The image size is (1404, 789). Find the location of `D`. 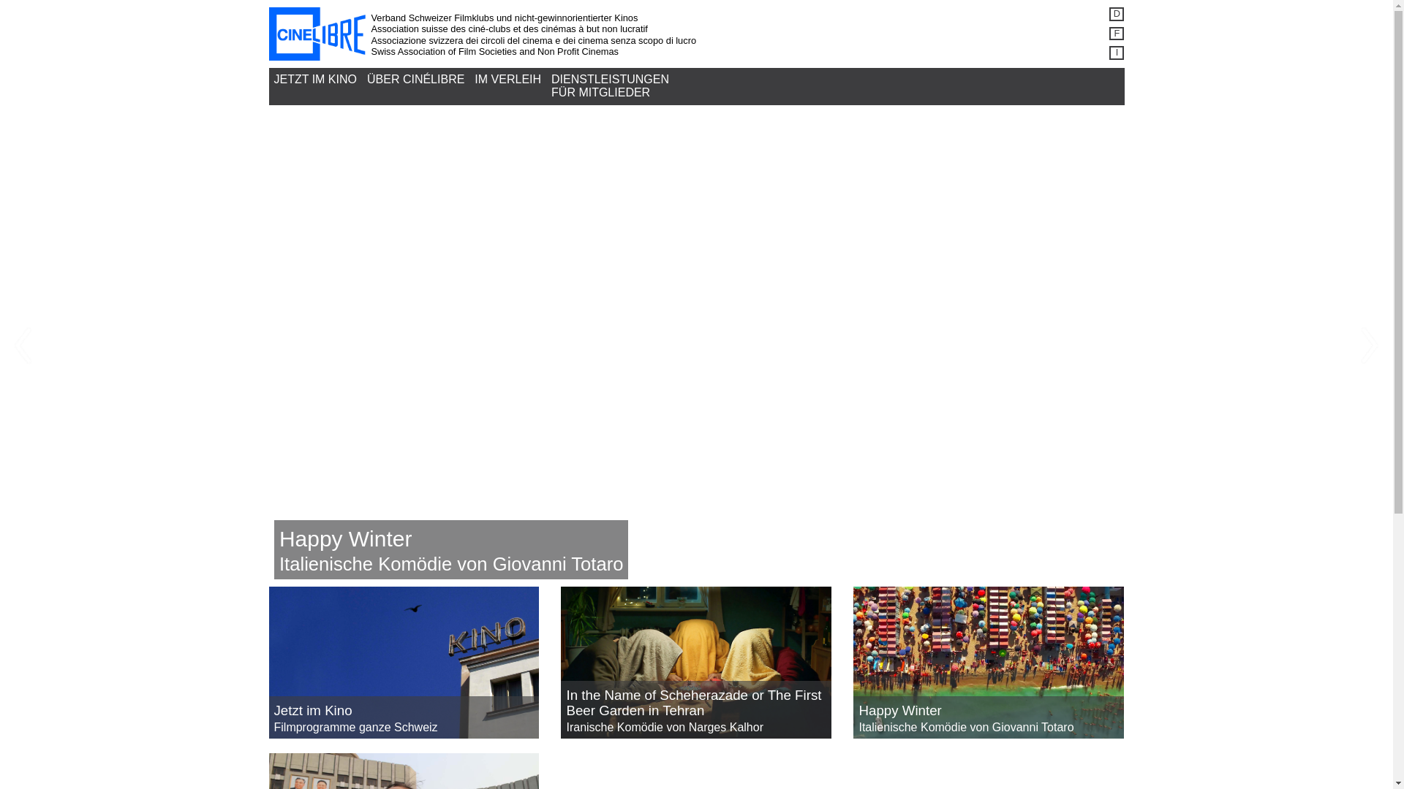

D is located at coordinates (1117, 15).